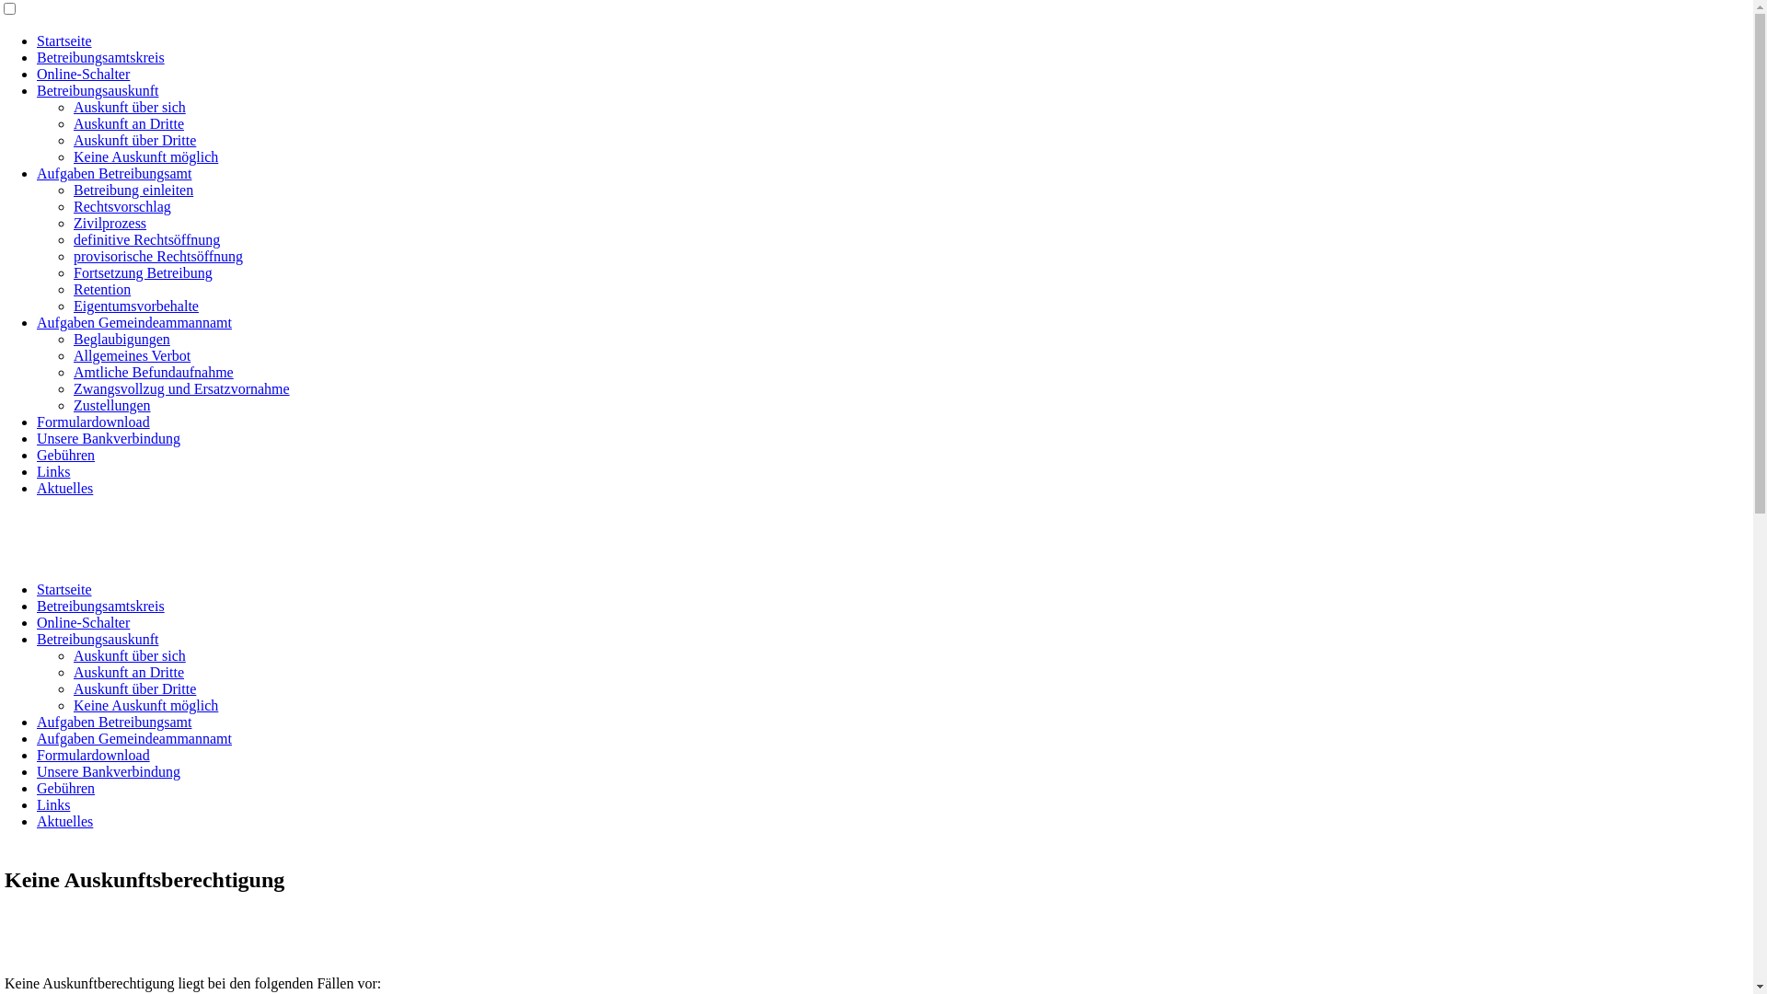  Describe the element at coordinates (98, 639) in the screenshot. I see `Betreibungsauskunft` at that location.